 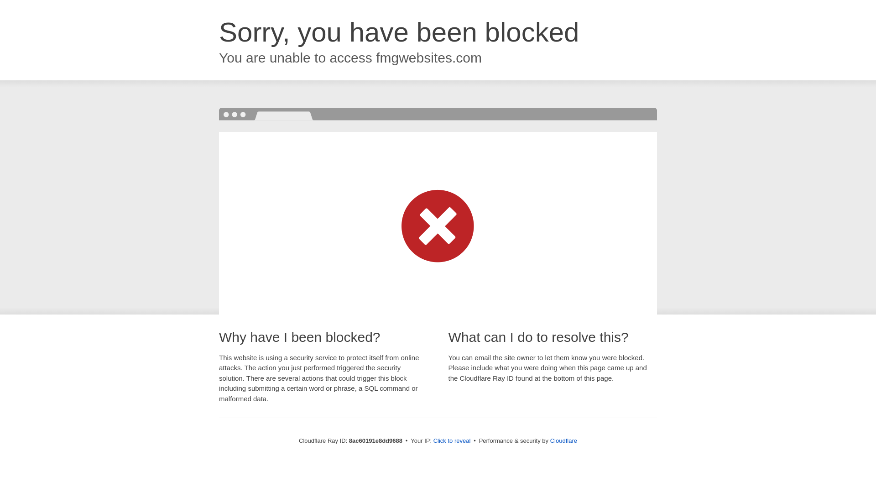 What do you see at coordinates (452, 441) in the screenshot?
I see `Click to reveal` at bounding box center [452, 441].